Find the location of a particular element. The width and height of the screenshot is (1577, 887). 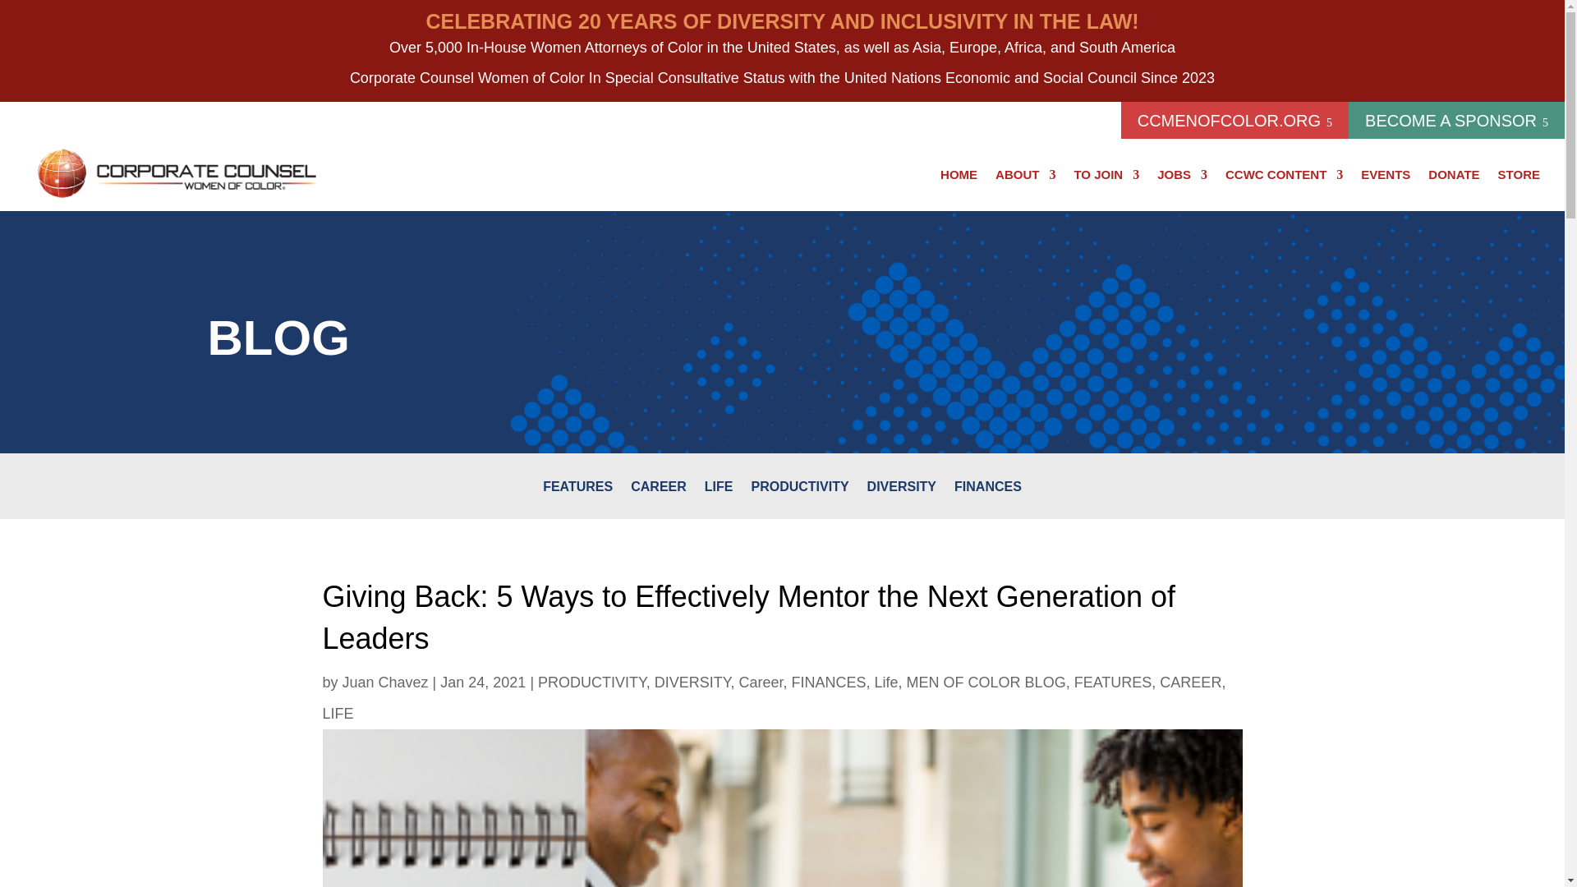

CCWC CONTENT is located at coordinates (1284, 174).